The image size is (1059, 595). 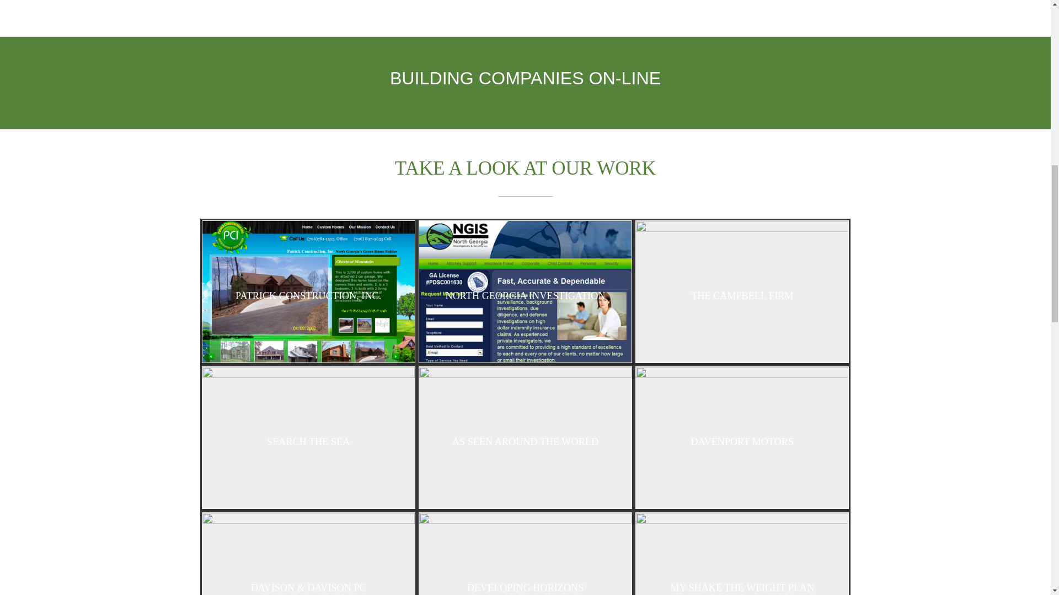 I want to click on SEARCH THE SEA, so click(x=308, y=437).